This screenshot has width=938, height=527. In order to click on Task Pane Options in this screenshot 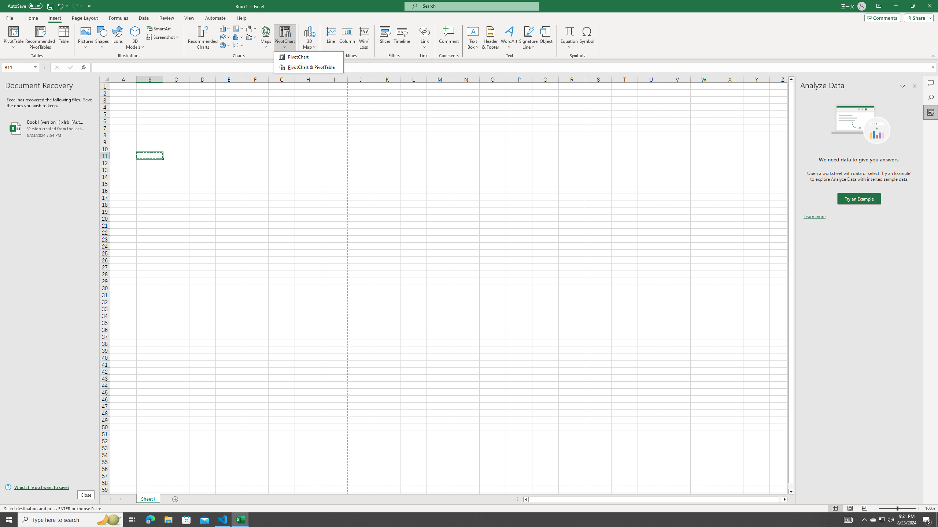, I will do `click(903, 86)`.